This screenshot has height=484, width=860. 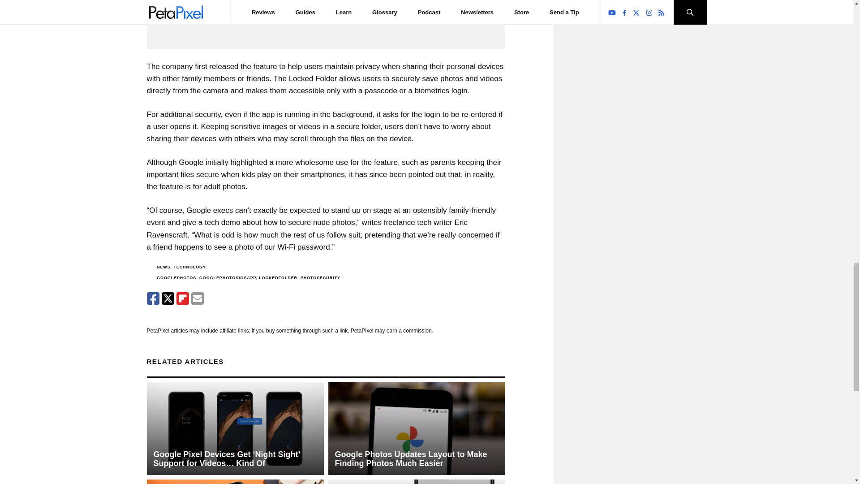 I want to click on GOOGLEPHOTOSIOSAPP, so click(x=228, y=278).